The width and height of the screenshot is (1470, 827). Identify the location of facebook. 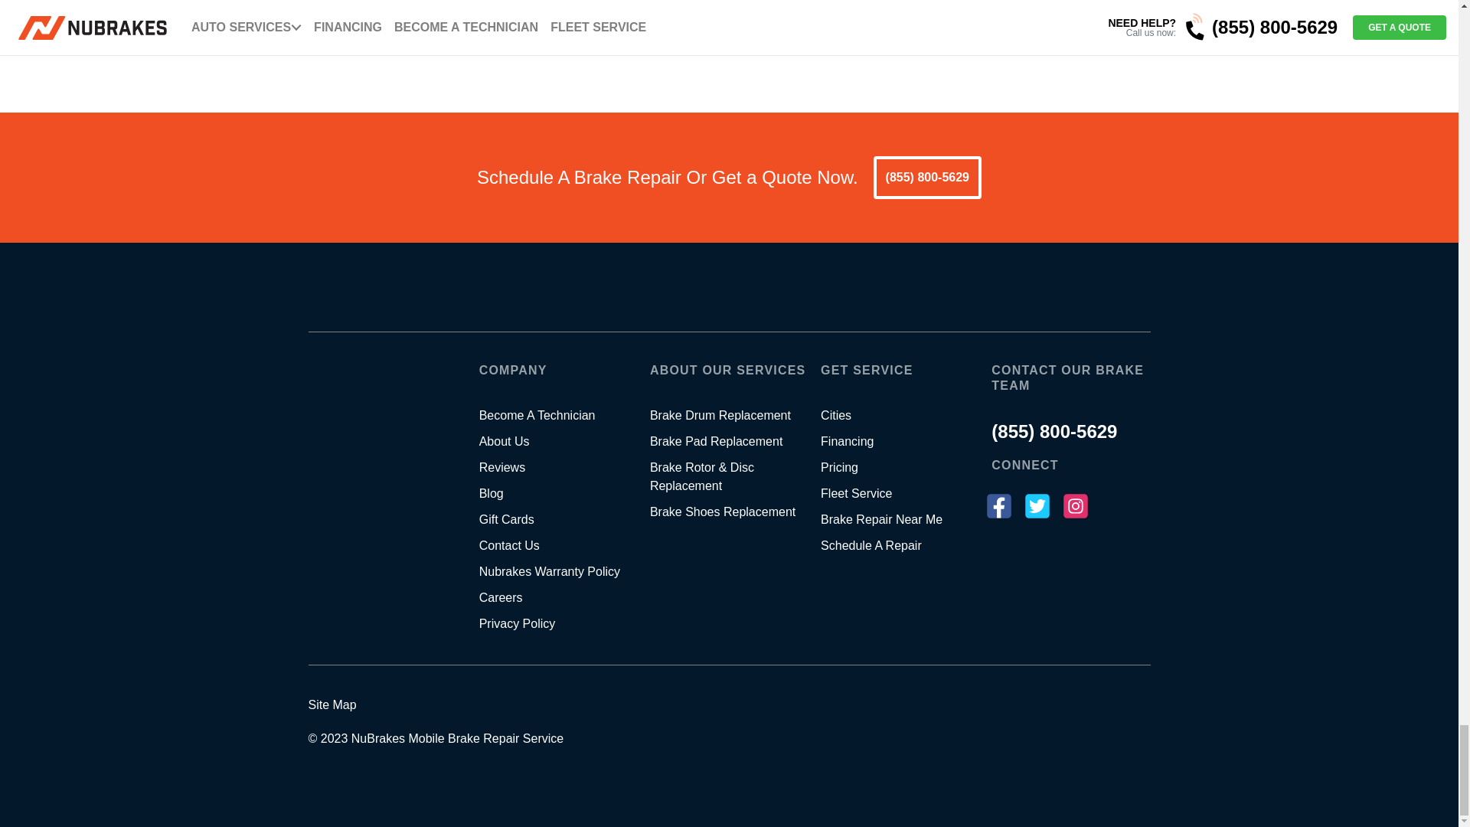
(1011, 507).